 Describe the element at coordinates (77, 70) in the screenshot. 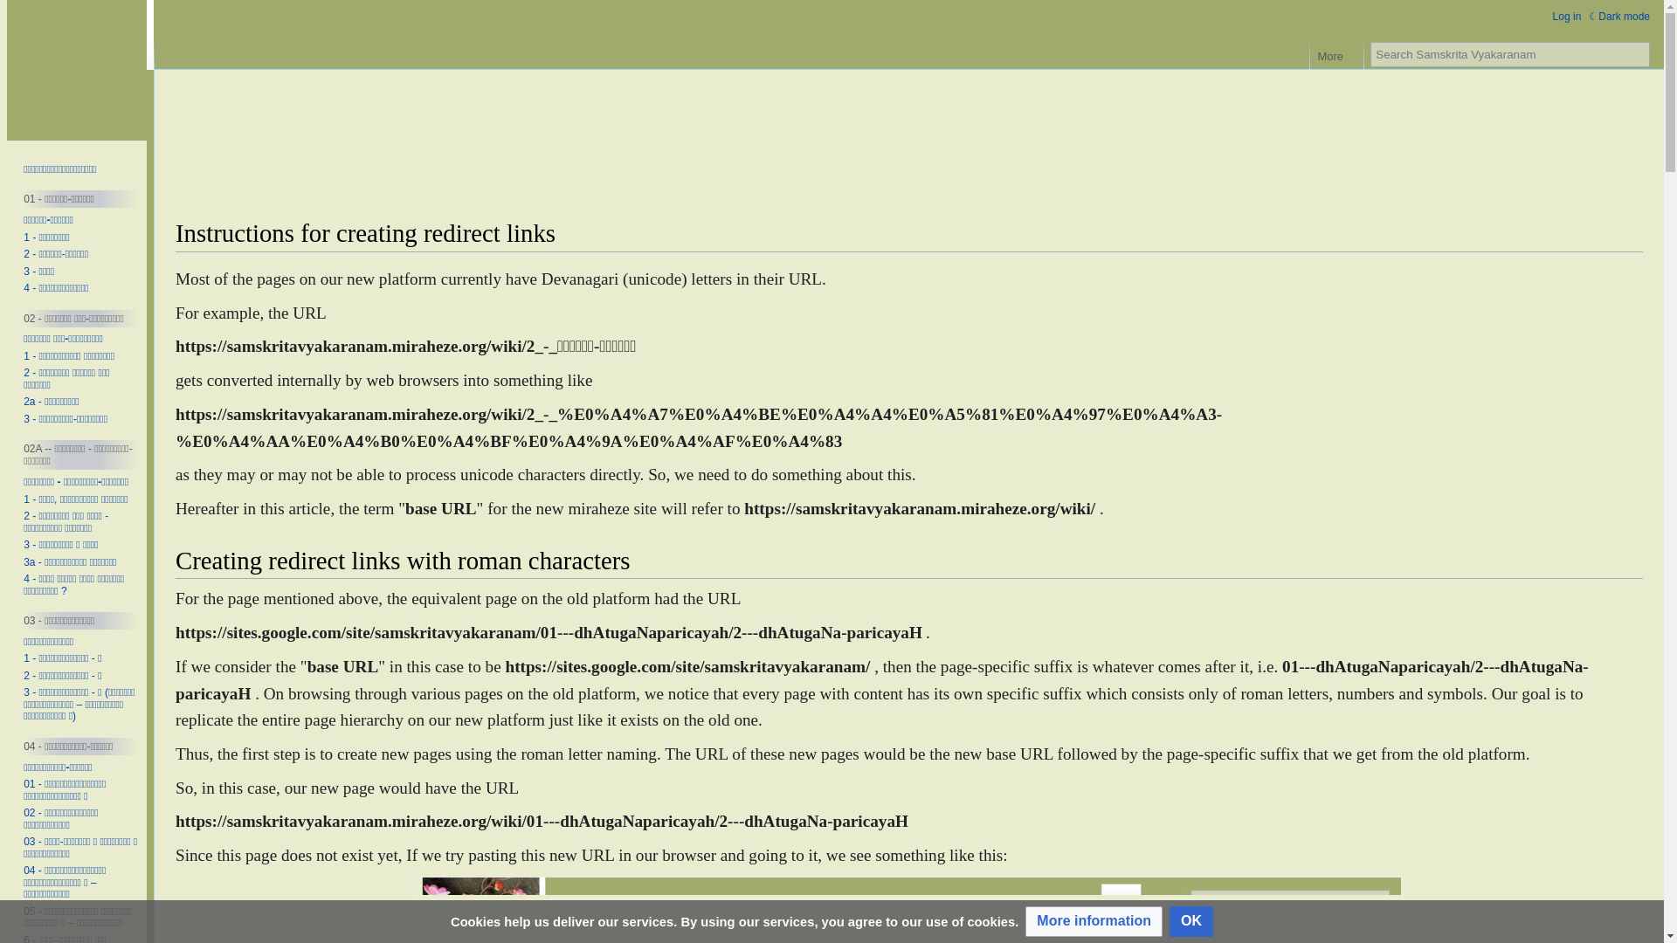

I see `Visit the main page` at that location.